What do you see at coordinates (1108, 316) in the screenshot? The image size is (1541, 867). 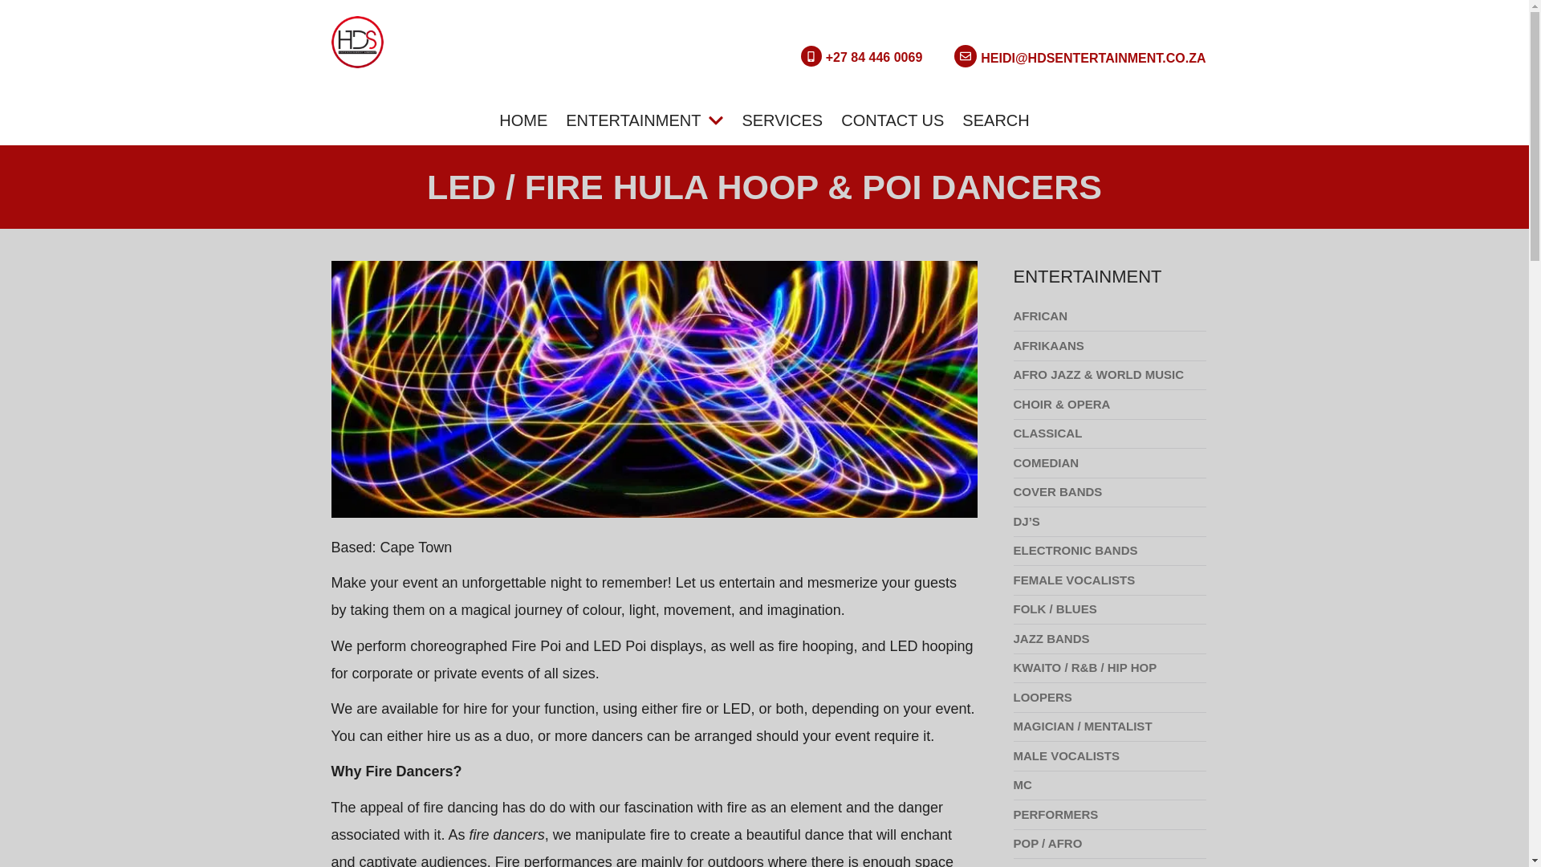 I see `AFRICAN` at bounding box center [1108, 316].